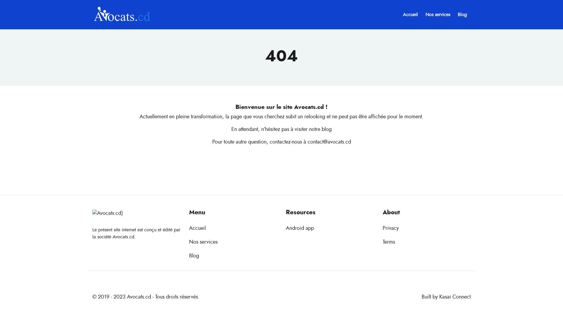 The height and width of the screenshot is (317, 563). I want to click on blog, so click(327, 129).